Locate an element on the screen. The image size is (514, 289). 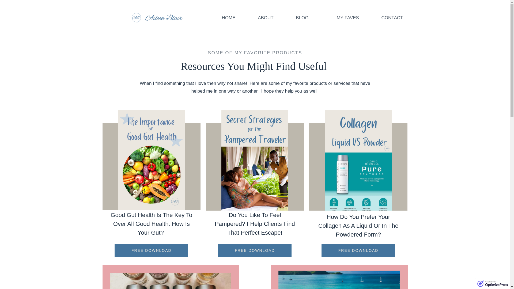
Aileen Blair is located at coordinates (157, 18).